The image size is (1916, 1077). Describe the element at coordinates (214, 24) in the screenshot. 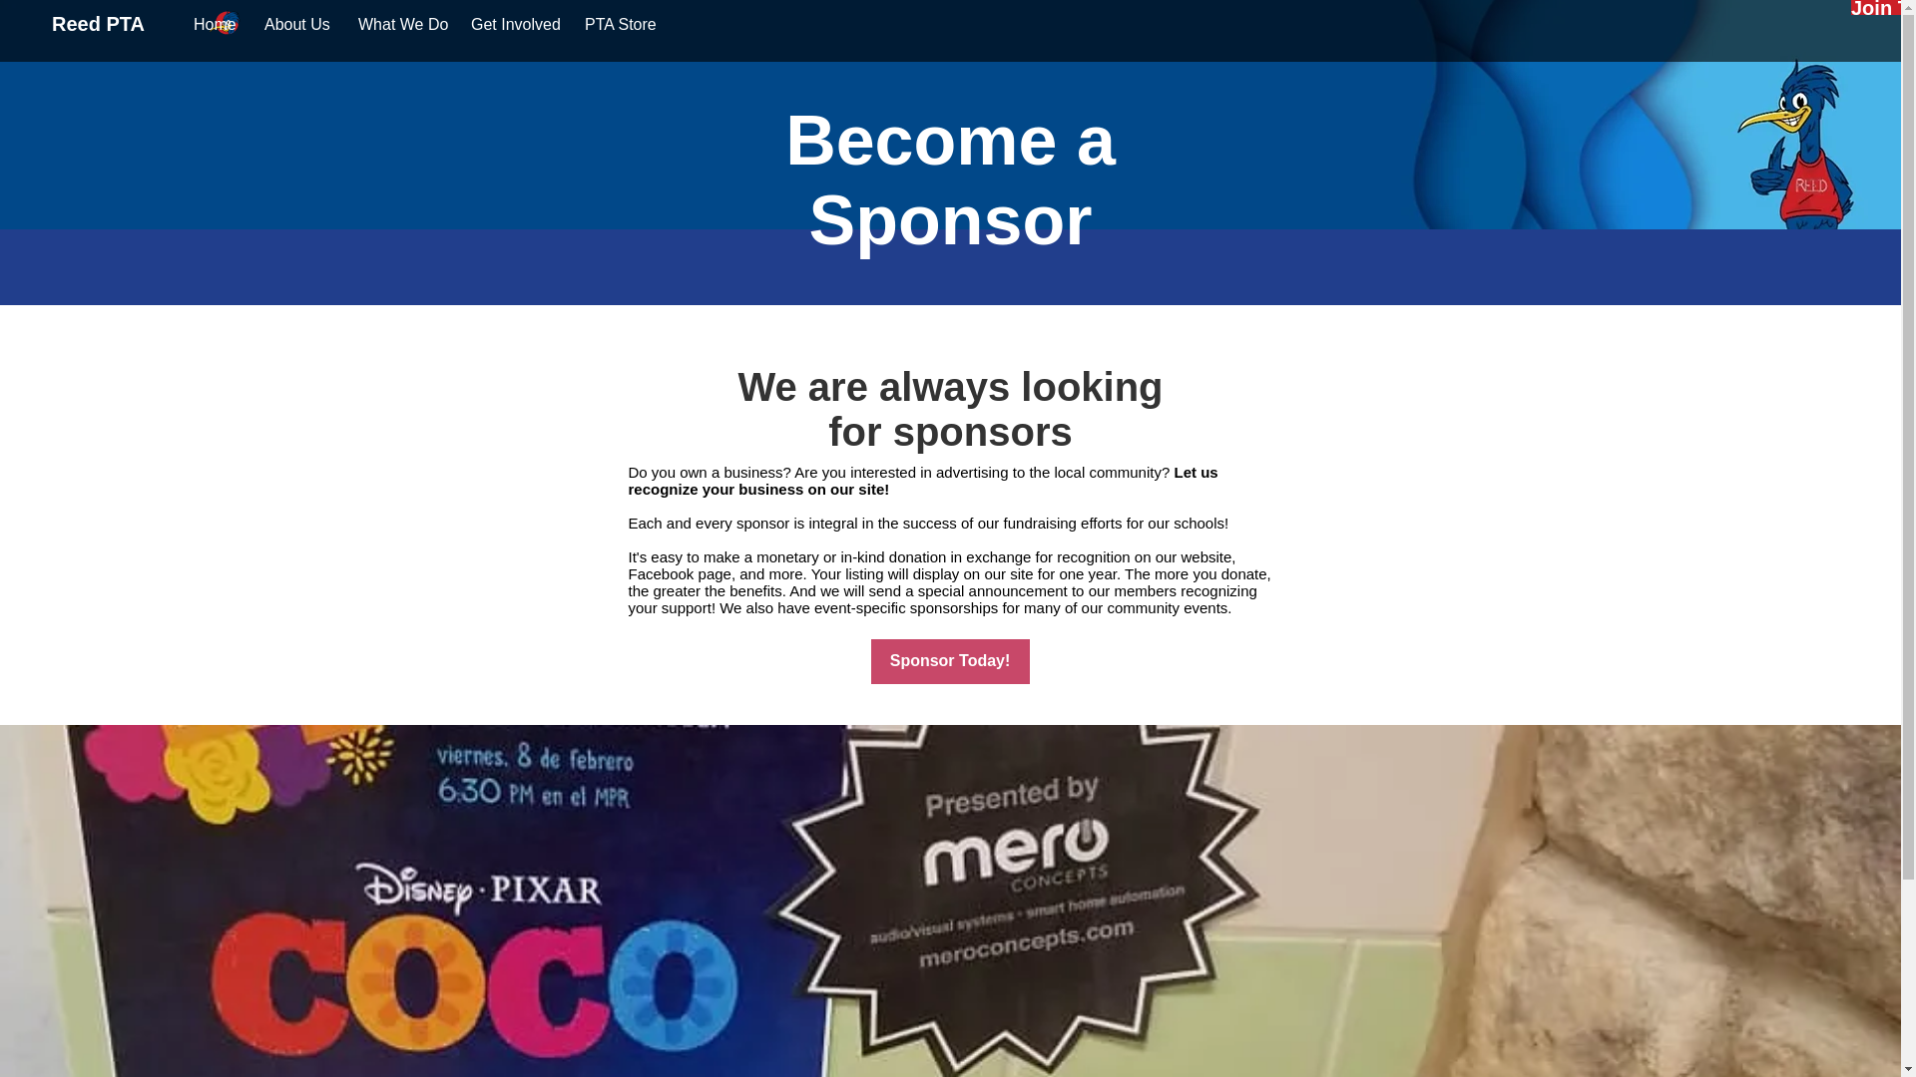

I see `Home` at that location.